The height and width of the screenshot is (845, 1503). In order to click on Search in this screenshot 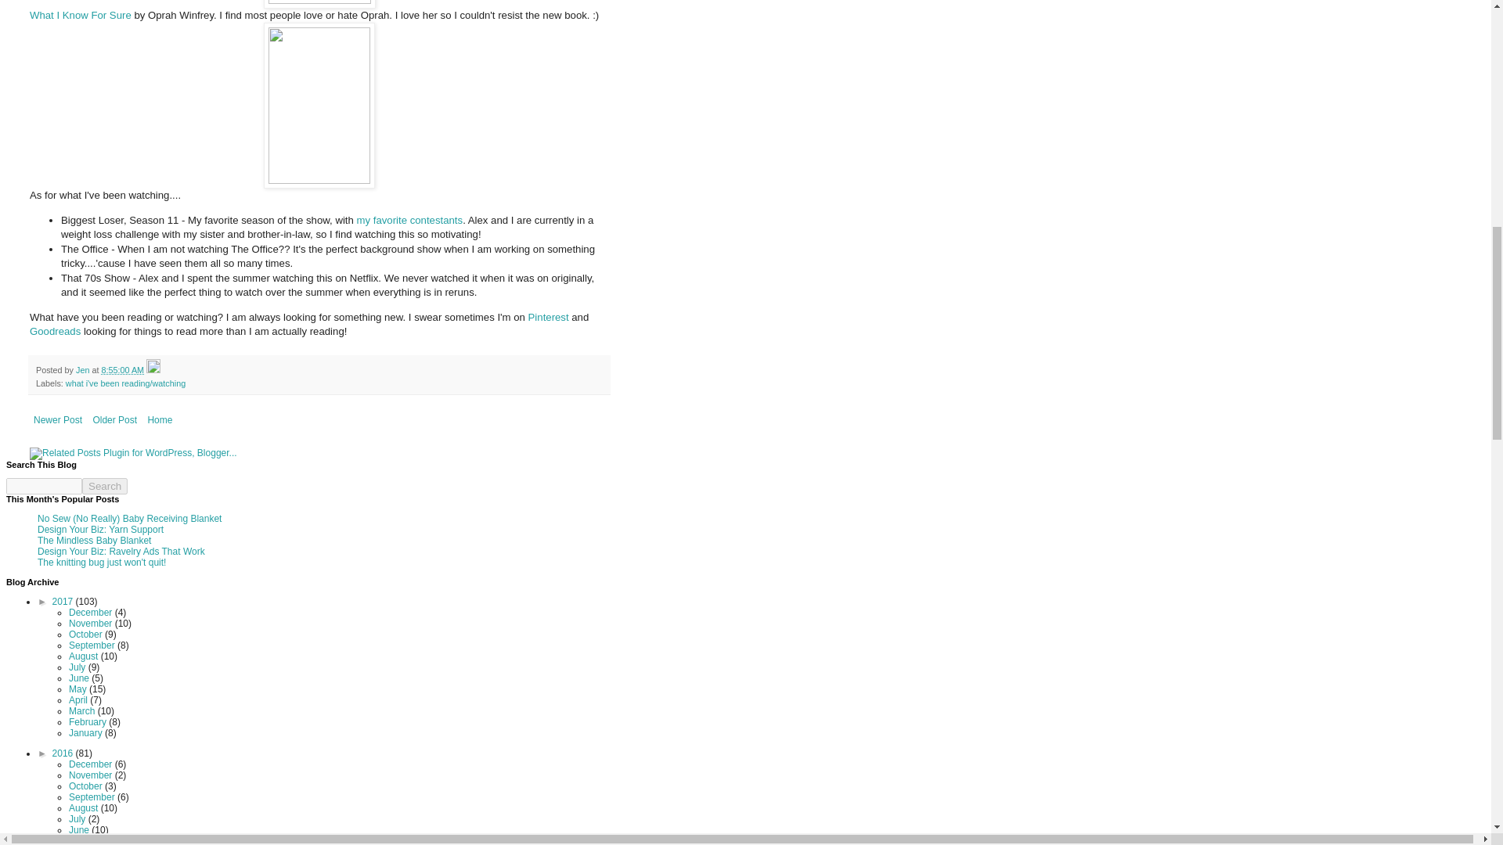, I will do `click(105, 486)`.